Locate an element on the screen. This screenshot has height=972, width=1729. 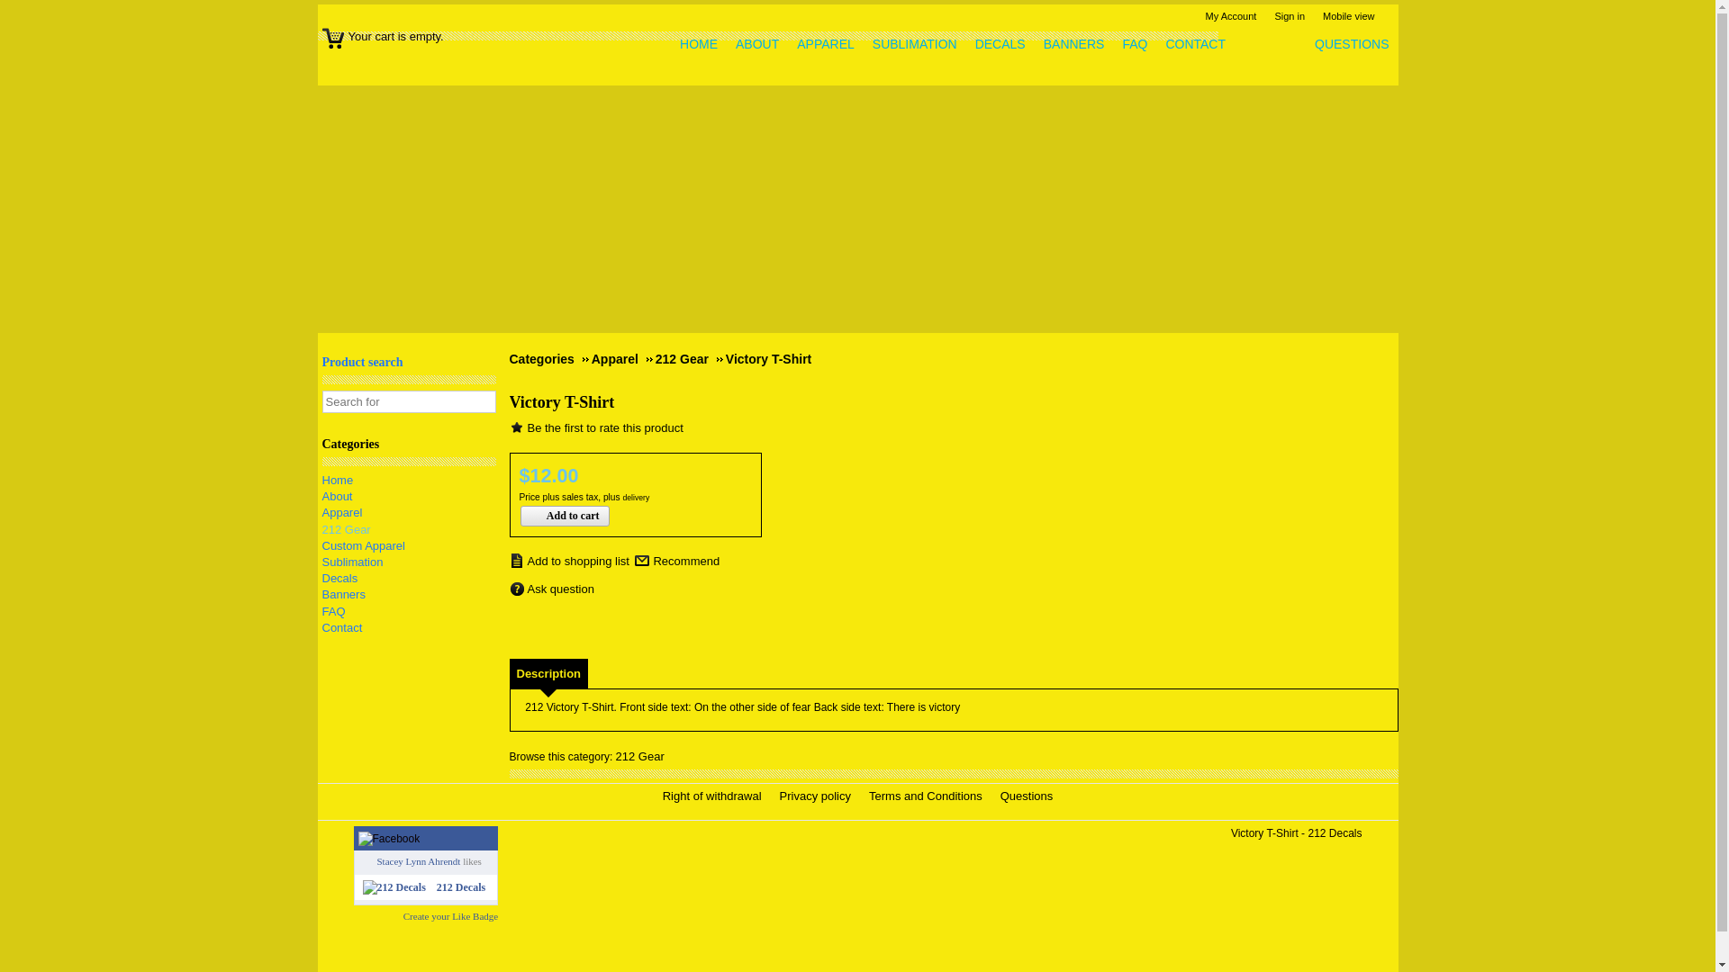
Description is located at coordinates (549, 673).